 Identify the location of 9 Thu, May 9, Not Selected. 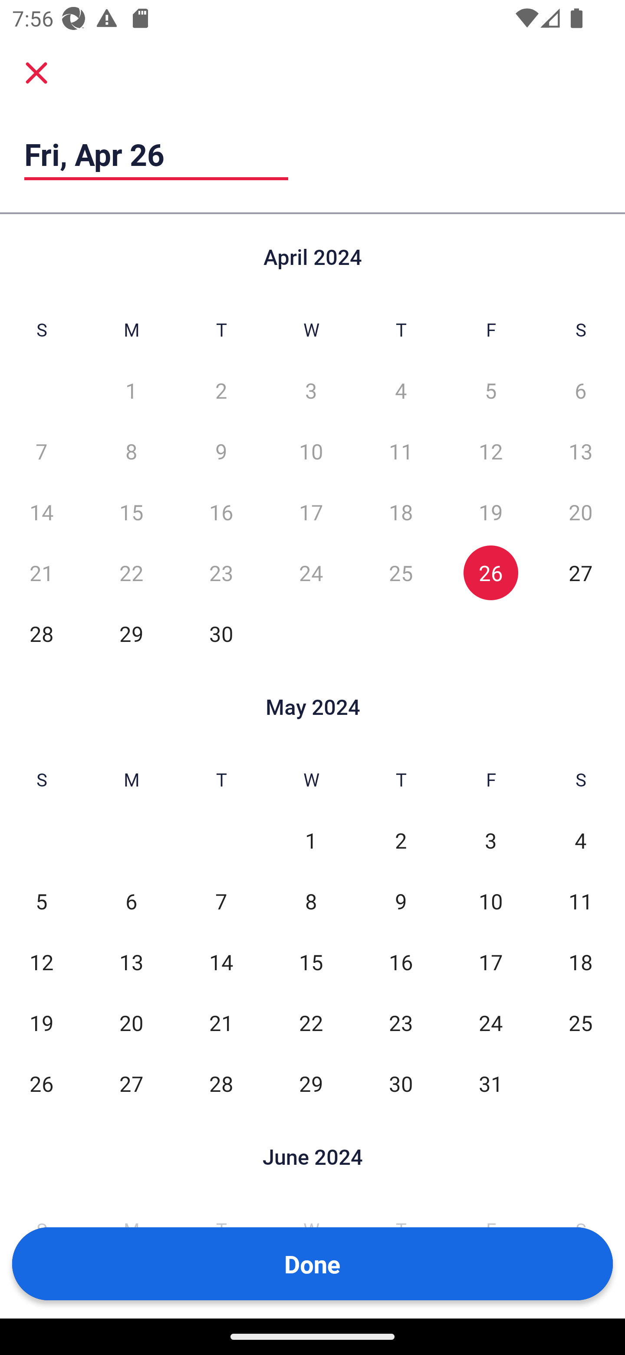
(401, 902).